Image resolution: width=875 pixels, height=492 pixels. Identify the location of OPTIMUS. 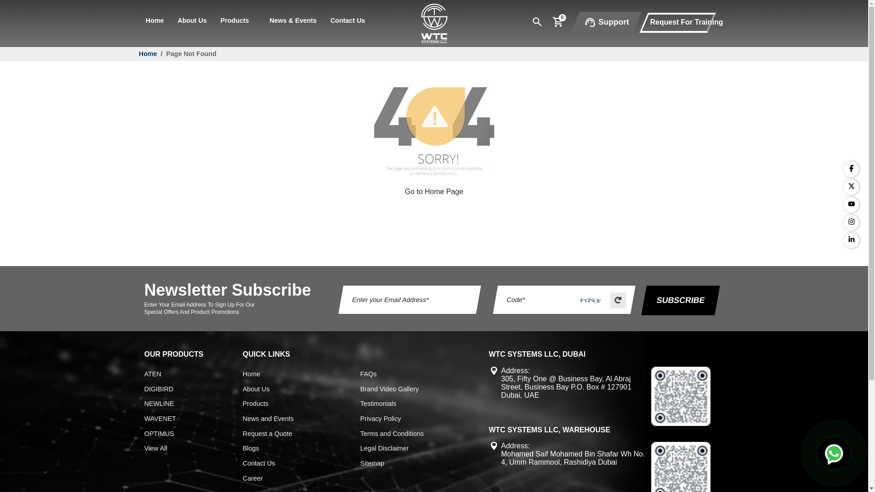
(159, 434).